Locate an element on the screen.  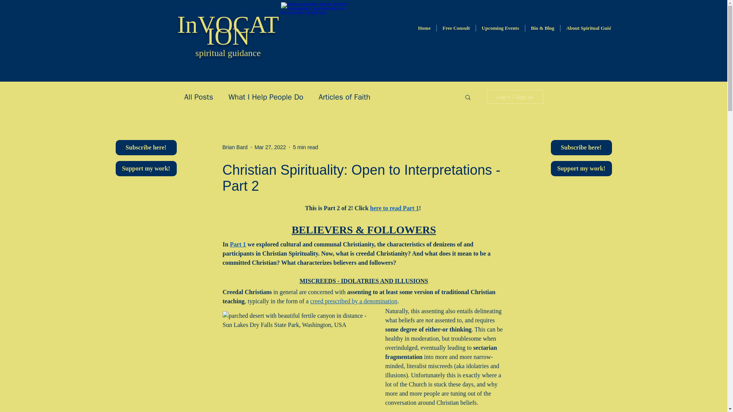
here to read Part 1 is located at coordinates (394, 208).